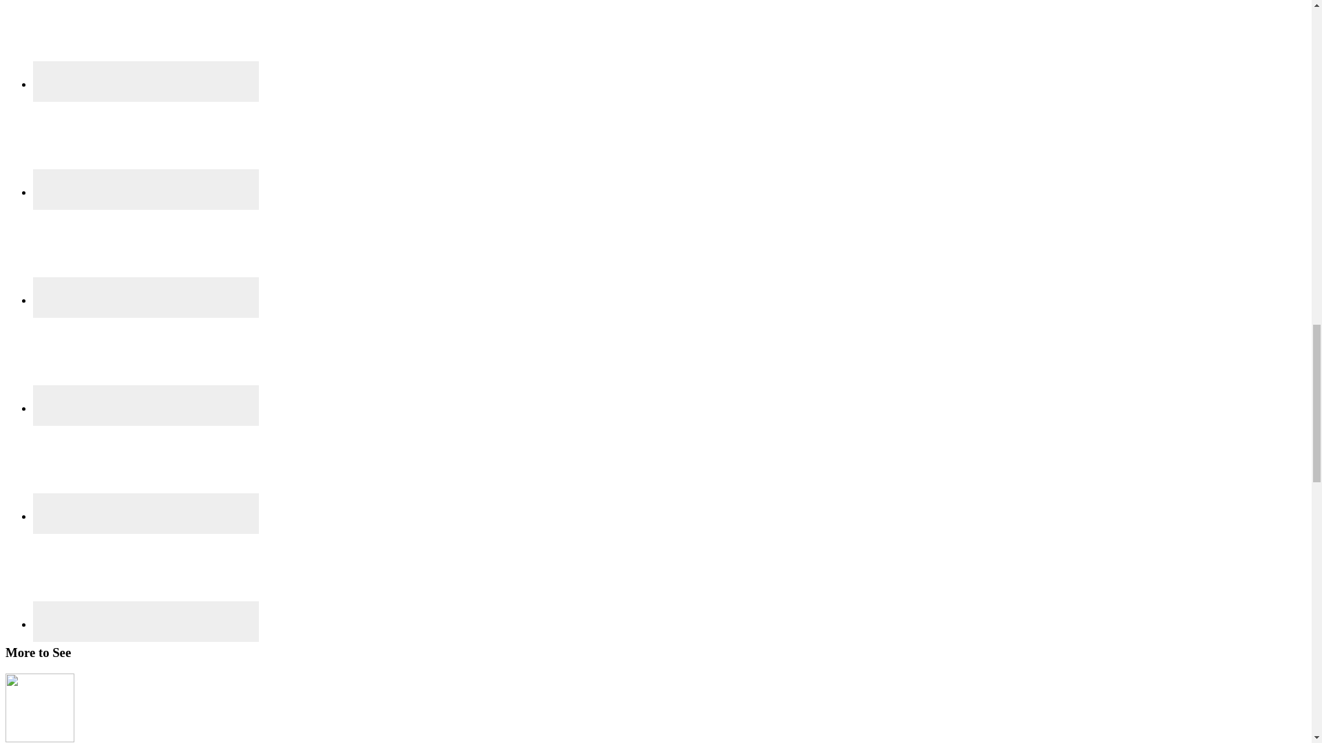 Image resolution: width=1322 pixels, height=743 pixels. I want to click on Facebook, so click(146, 81).